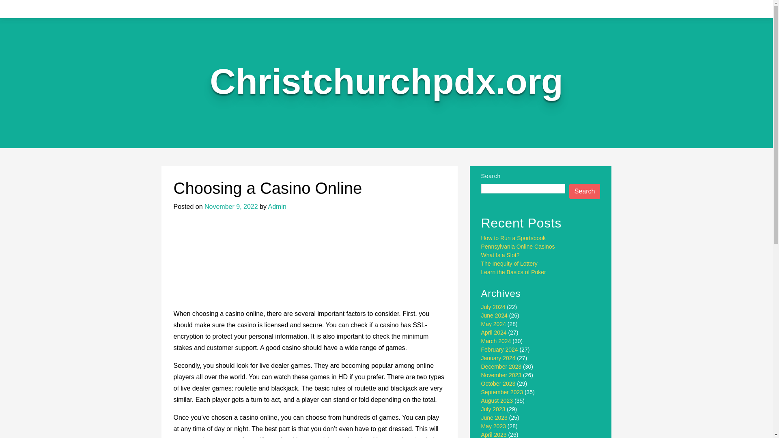 This screenshot has width=779, height=438. I want to click on November 9, 2022, so click(231, 207).